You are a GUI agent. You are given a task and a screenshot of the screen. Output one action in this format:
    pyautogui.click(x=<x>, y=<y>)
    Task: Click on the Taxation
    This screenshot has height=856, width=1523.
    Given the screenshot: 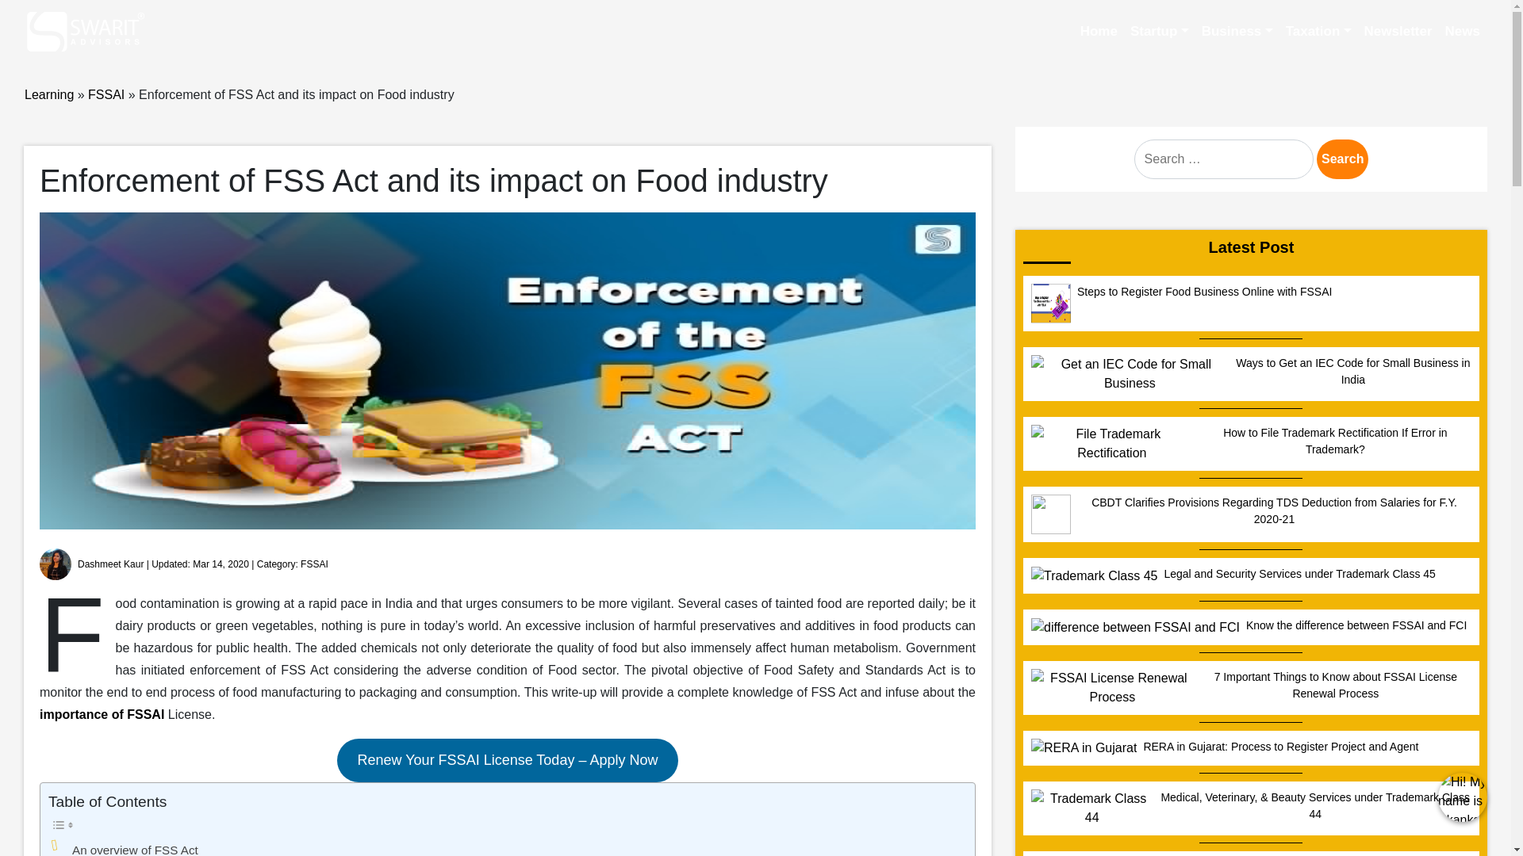 What is the action you would take?
    pyautogui.click(x=1318, y=32)
    